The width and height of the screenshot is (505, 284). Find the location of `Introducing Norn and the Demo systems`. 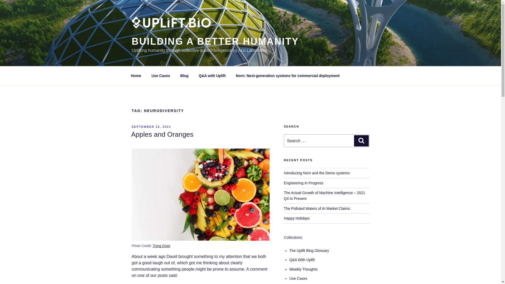

Introducing Norn and the Demo systems is located at coordinates (317, 173).